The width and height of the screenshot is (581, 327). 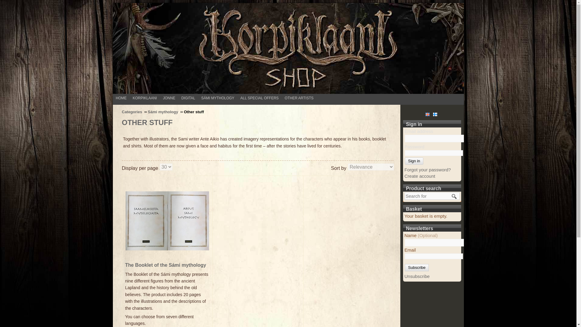 I want to click on JONNE, so click(x=171, y=98).